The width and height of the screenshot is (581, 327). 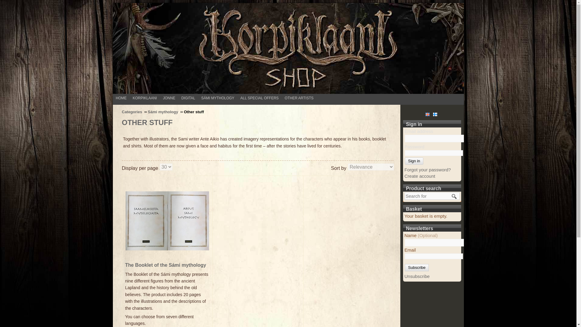 I want to click on JONNE, so click(x=171, y=98).